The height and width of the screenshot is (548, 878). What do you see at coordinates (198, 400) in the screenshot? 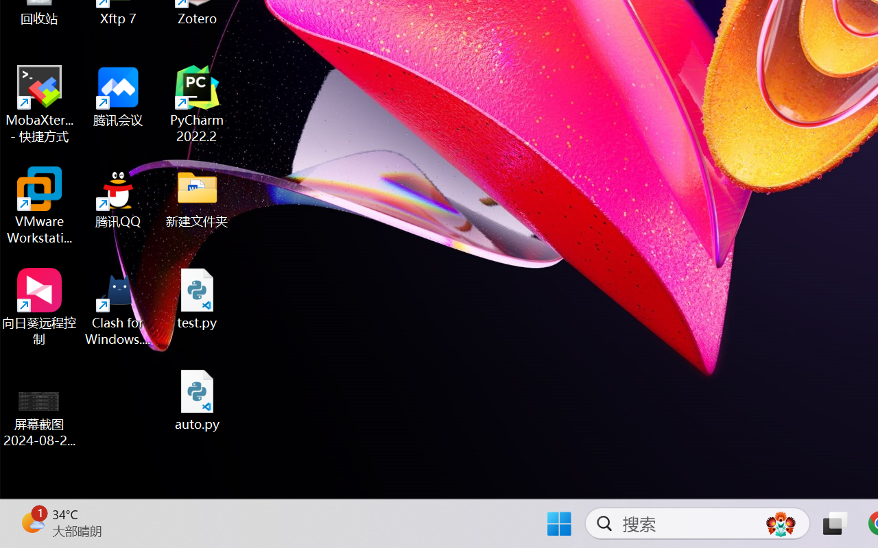
I see `auto.py` at bounding box center [198, 400].